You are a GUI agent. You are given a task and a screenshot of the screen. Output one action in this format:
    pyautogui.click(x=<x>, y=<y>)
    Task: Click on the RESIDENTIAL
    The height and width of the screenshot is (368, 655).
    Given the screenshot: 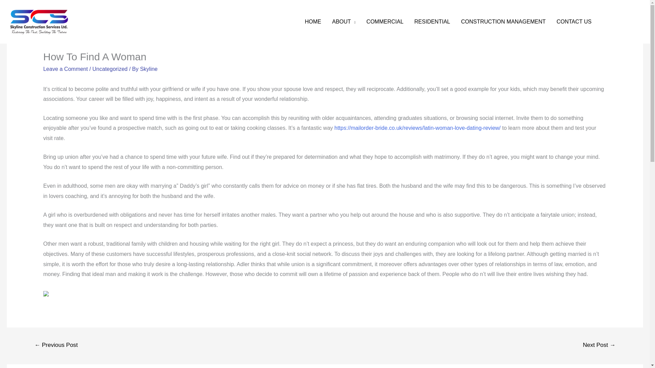 What is the action you would take?
    pyautogui.click(x=432, y=21)
    